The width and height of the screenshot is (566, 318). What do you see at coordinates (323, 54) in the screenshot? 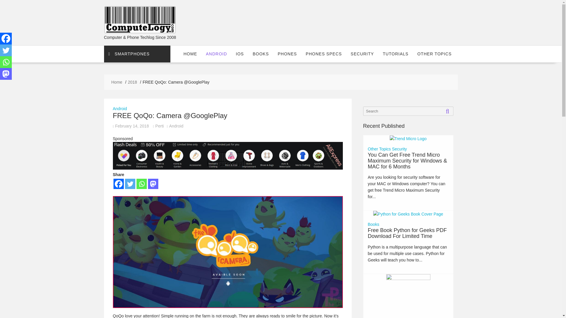
I see `PHONES SPECS` at bounding box center [323, 54].